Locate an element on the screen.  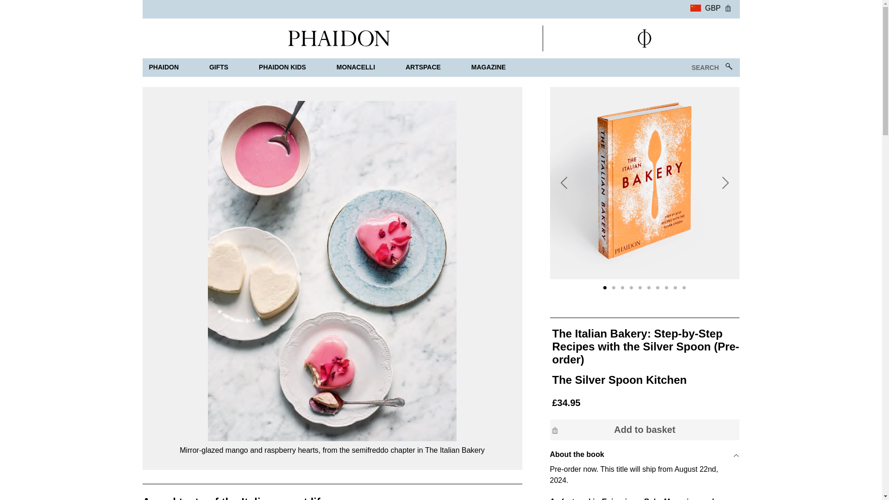
PHAIDON KIDS is located at coordinates (282, 68).